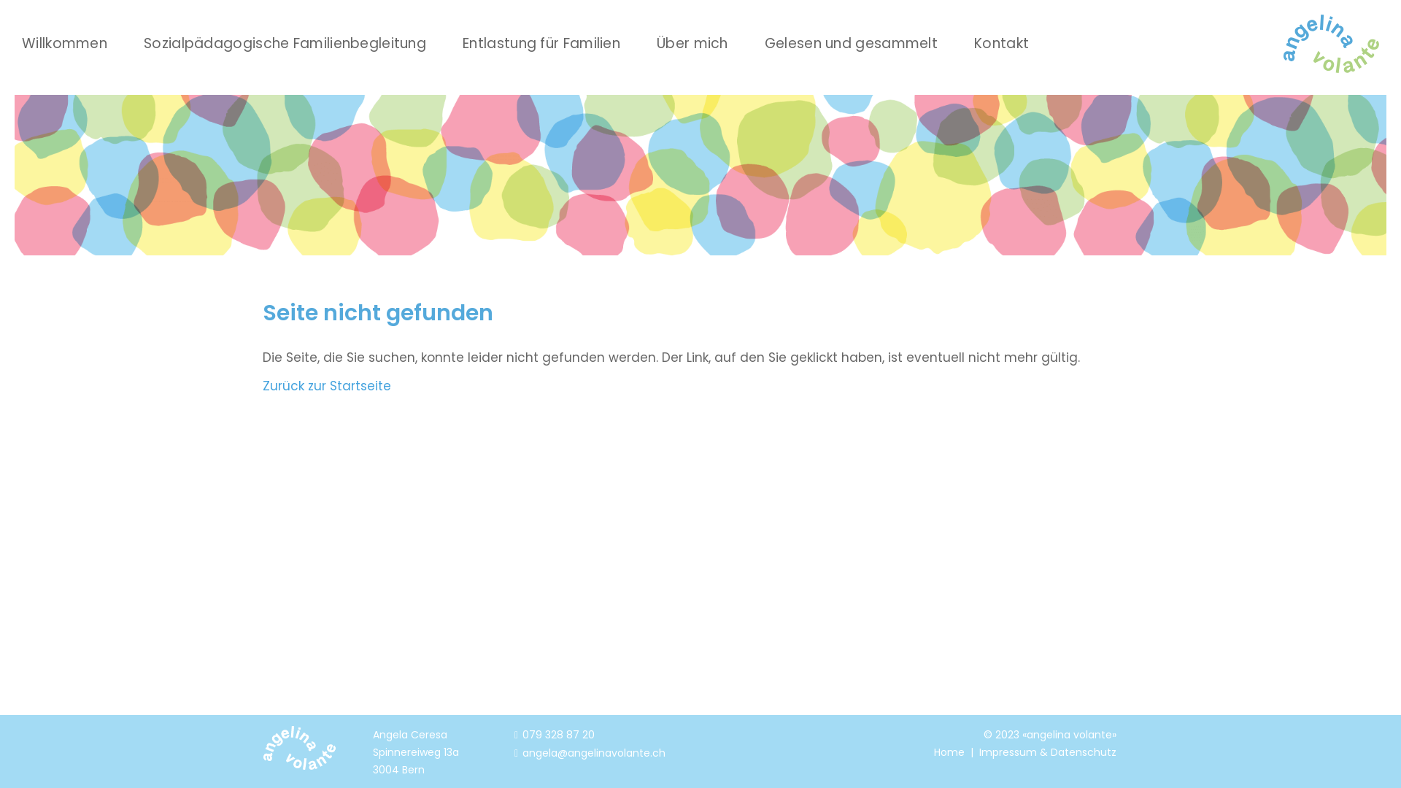 The width and height of the screenshot is (1401, 788). I want to click on Gelesen und gesammelt, so click(851, 29).